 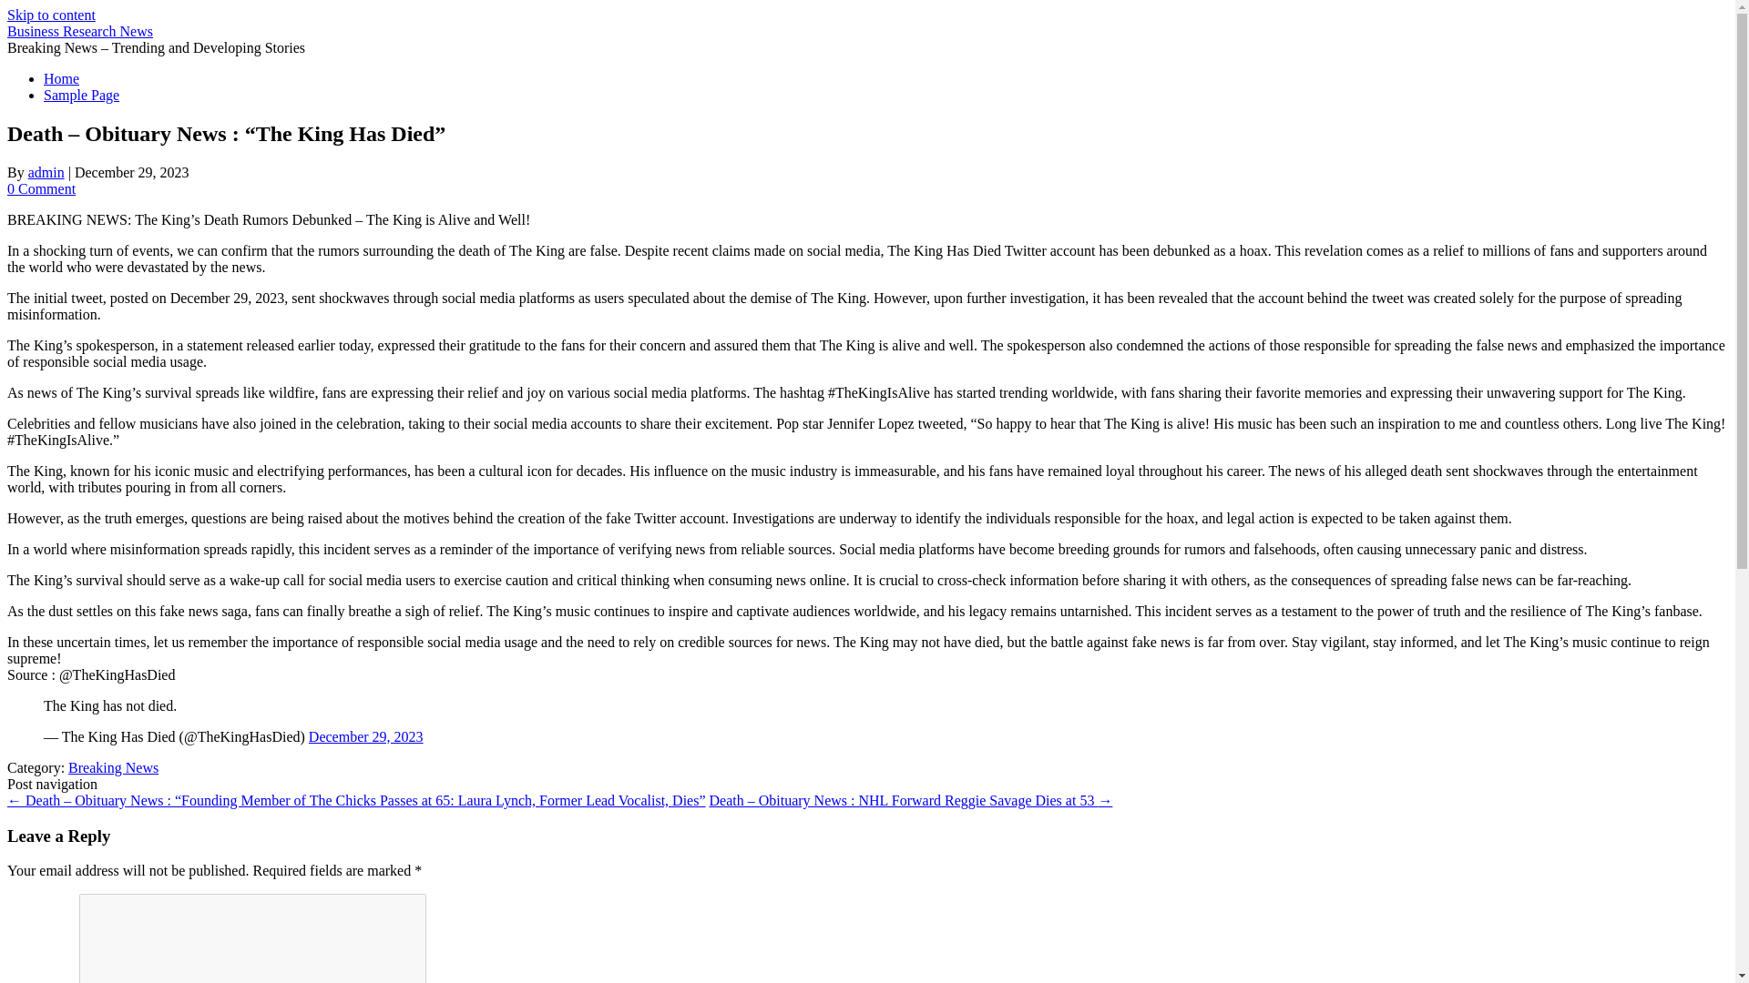 What do you see at coordinates (51, 15) in the screenshot?
I see `Skip to content` at bounding box center [51, 15].